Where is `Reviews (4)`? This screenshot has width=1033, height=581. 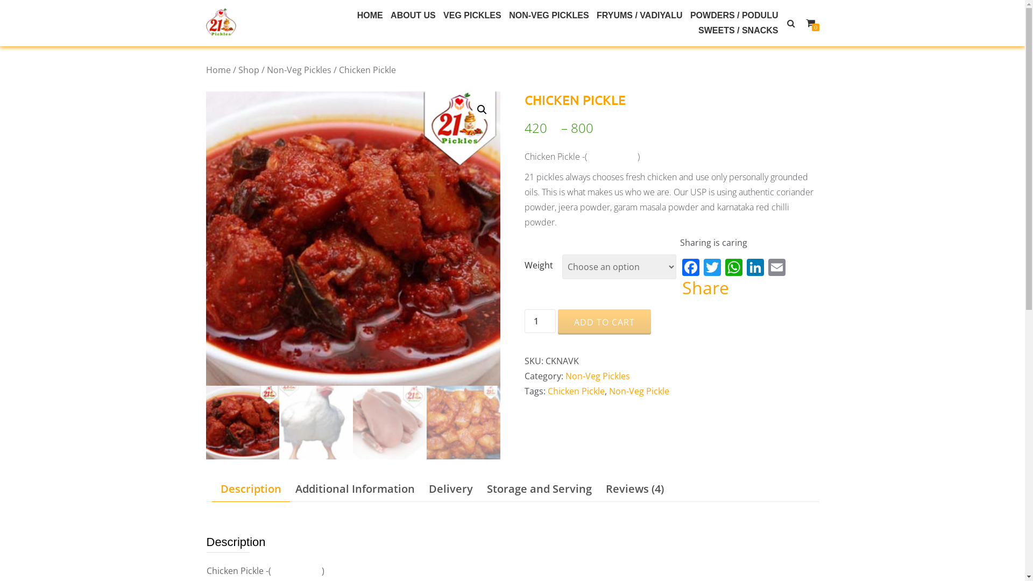 Reviews (4) is located at coordinates (635, 489).